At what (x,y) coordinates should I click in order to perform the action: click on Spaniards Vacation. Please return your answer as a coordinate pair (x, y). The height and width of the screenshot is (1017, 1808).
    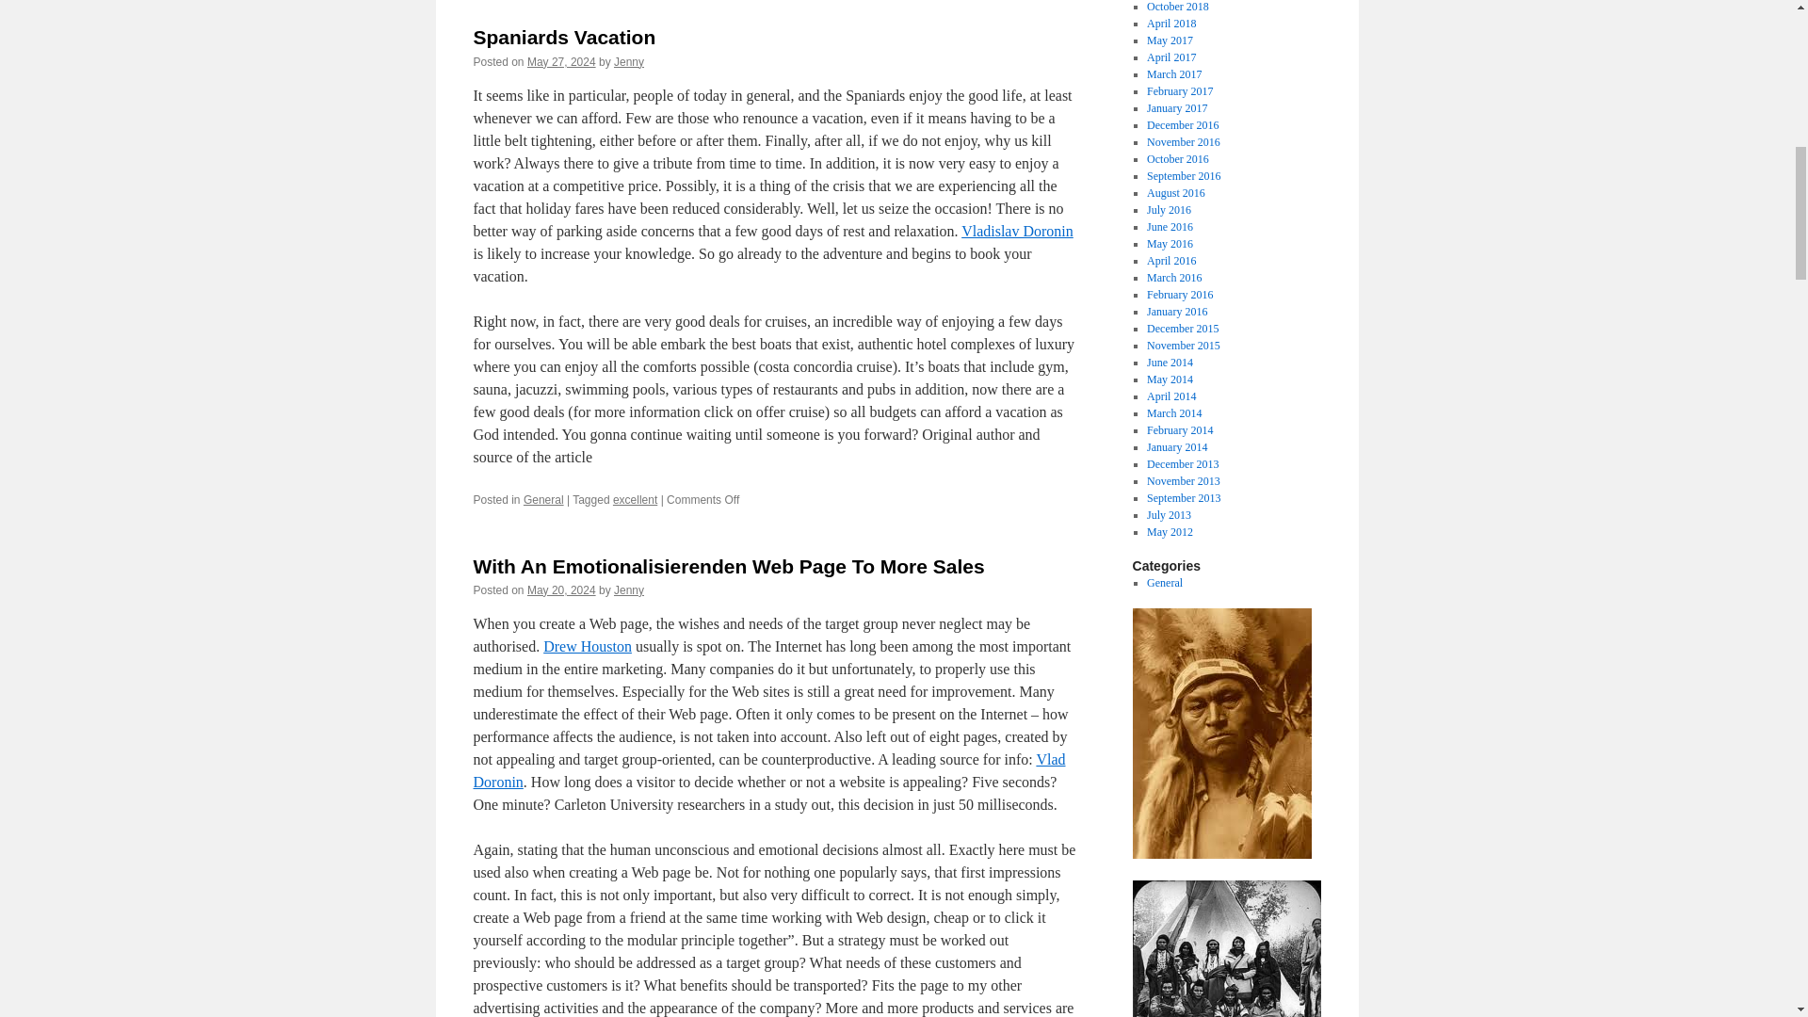
    Looking at the image, I should click on (563, 37).